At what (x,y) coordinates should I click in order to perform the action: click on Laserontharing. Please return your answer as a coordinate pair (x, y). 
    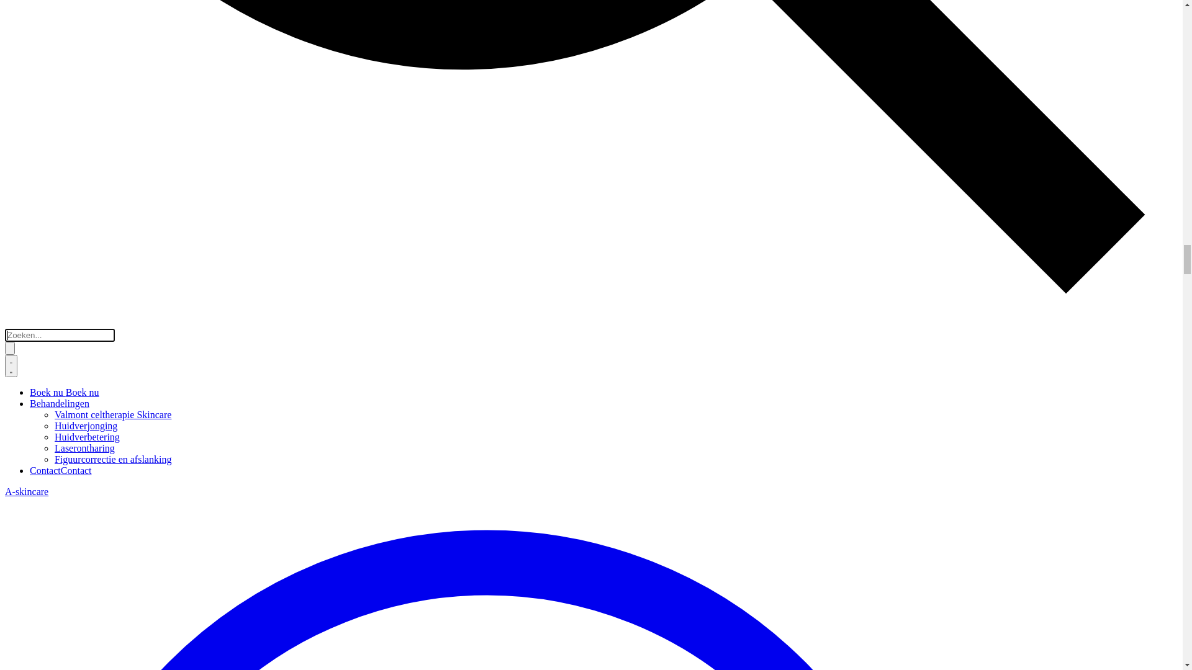
    Looking at the image, I should click on (35, 92).